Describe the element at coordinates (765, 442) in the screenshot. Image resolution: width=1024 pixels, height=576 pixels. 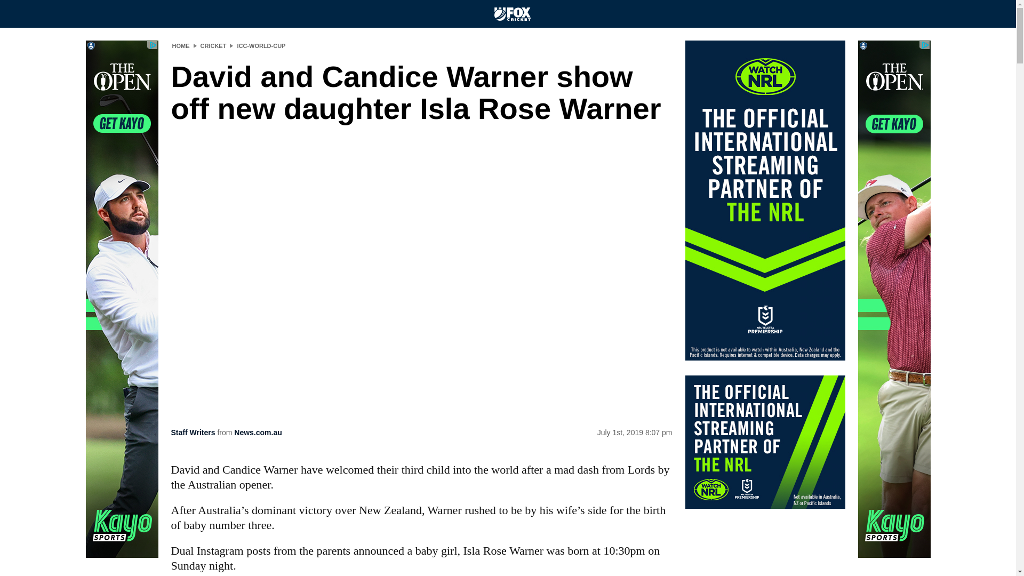
I see `3rd party ad content` at that location.